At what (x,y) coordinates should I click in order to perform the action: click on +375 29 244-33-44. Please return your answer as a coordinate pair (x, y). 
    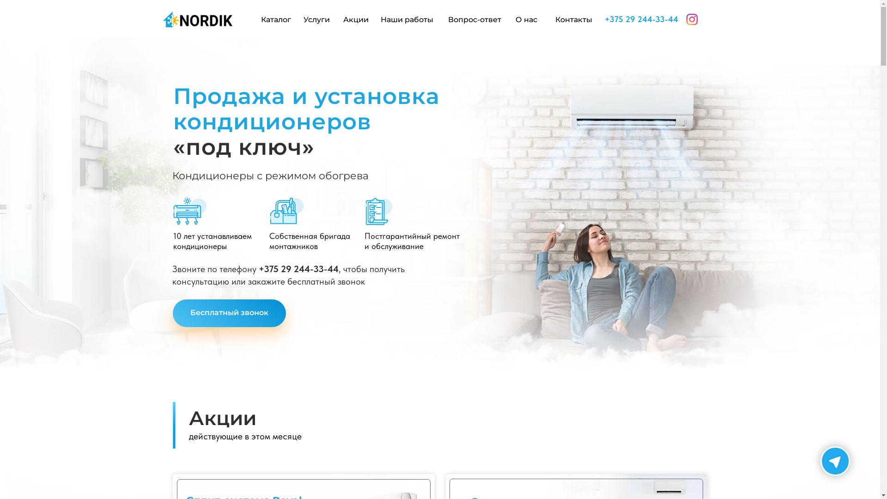
    Looking at the image, I should click on (641, 19).